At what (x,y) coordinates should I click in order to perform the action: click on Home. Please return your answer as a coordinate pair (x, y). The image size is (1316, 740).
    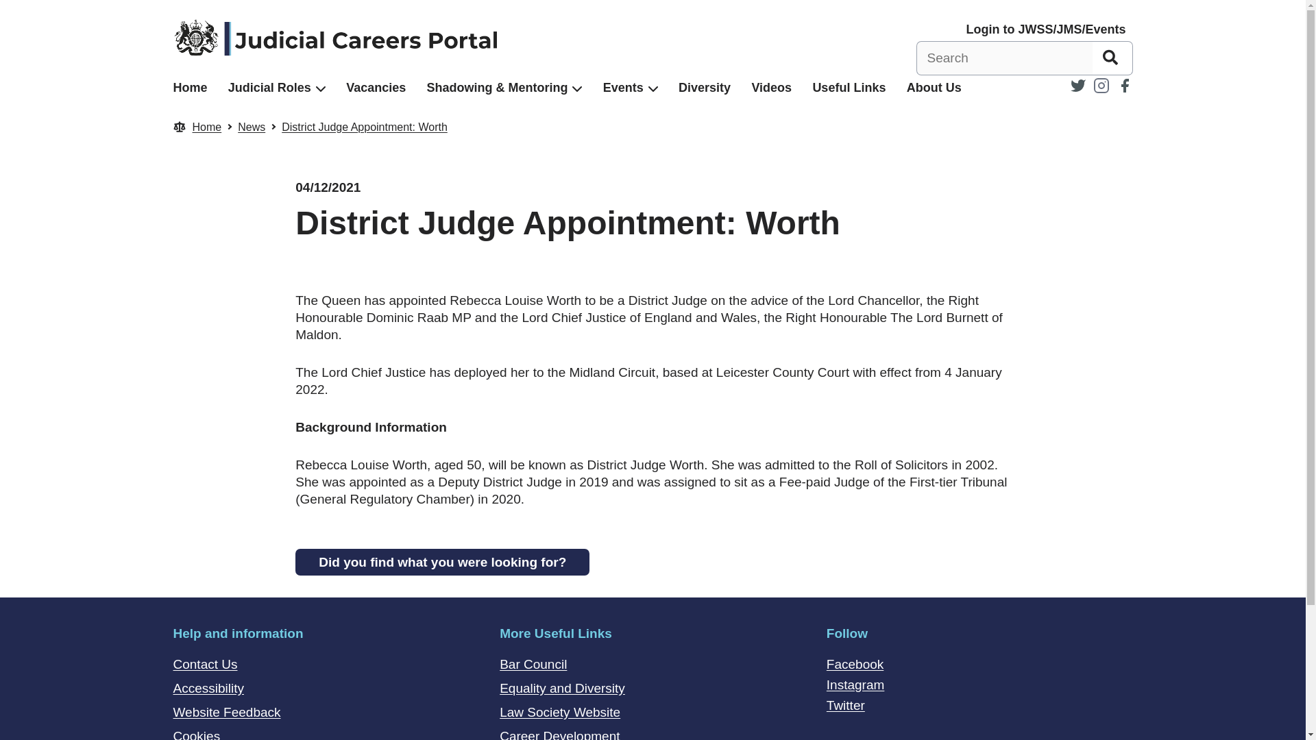
    Looking at the image, I should click on (189, 88).